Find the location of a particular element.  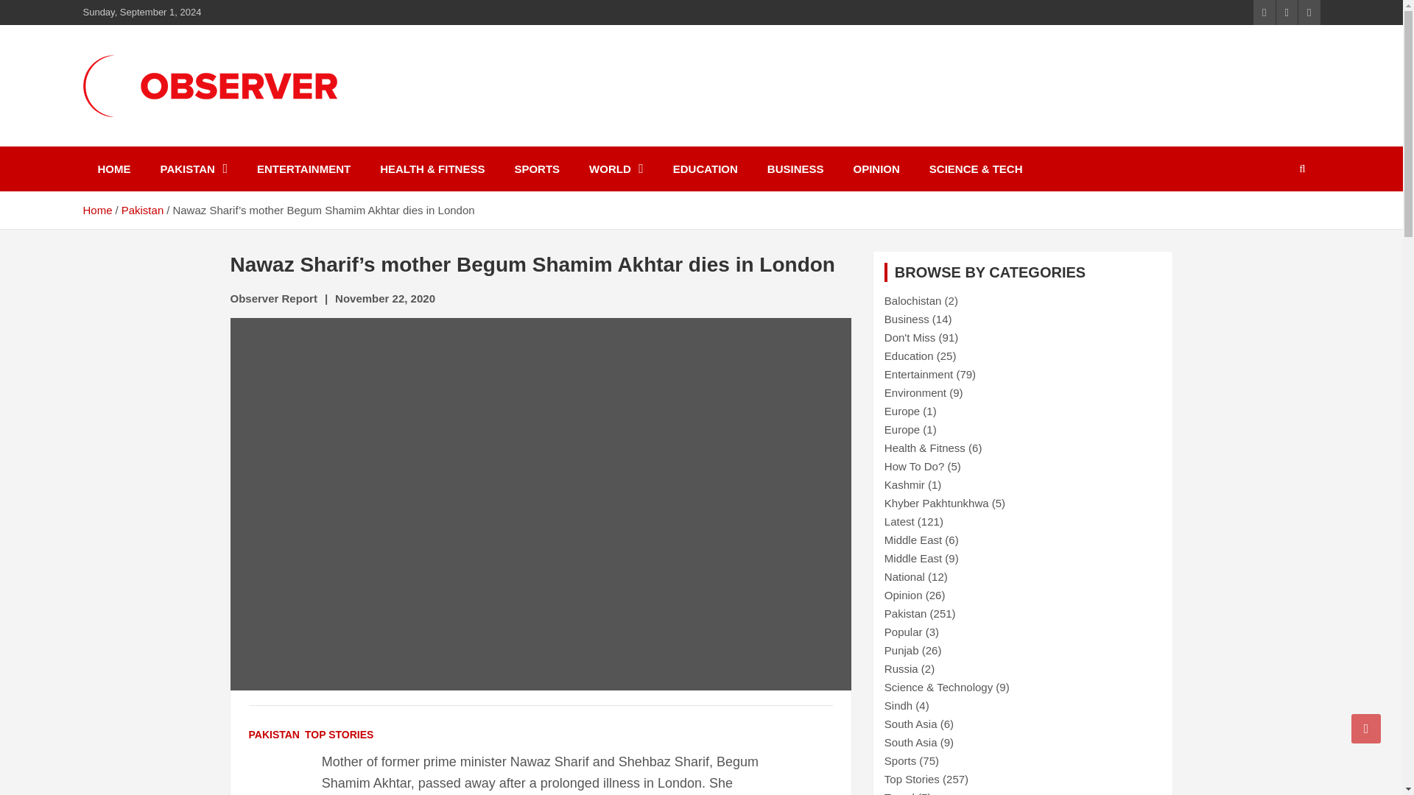

Pakistan is located at coordinates (143, 209).